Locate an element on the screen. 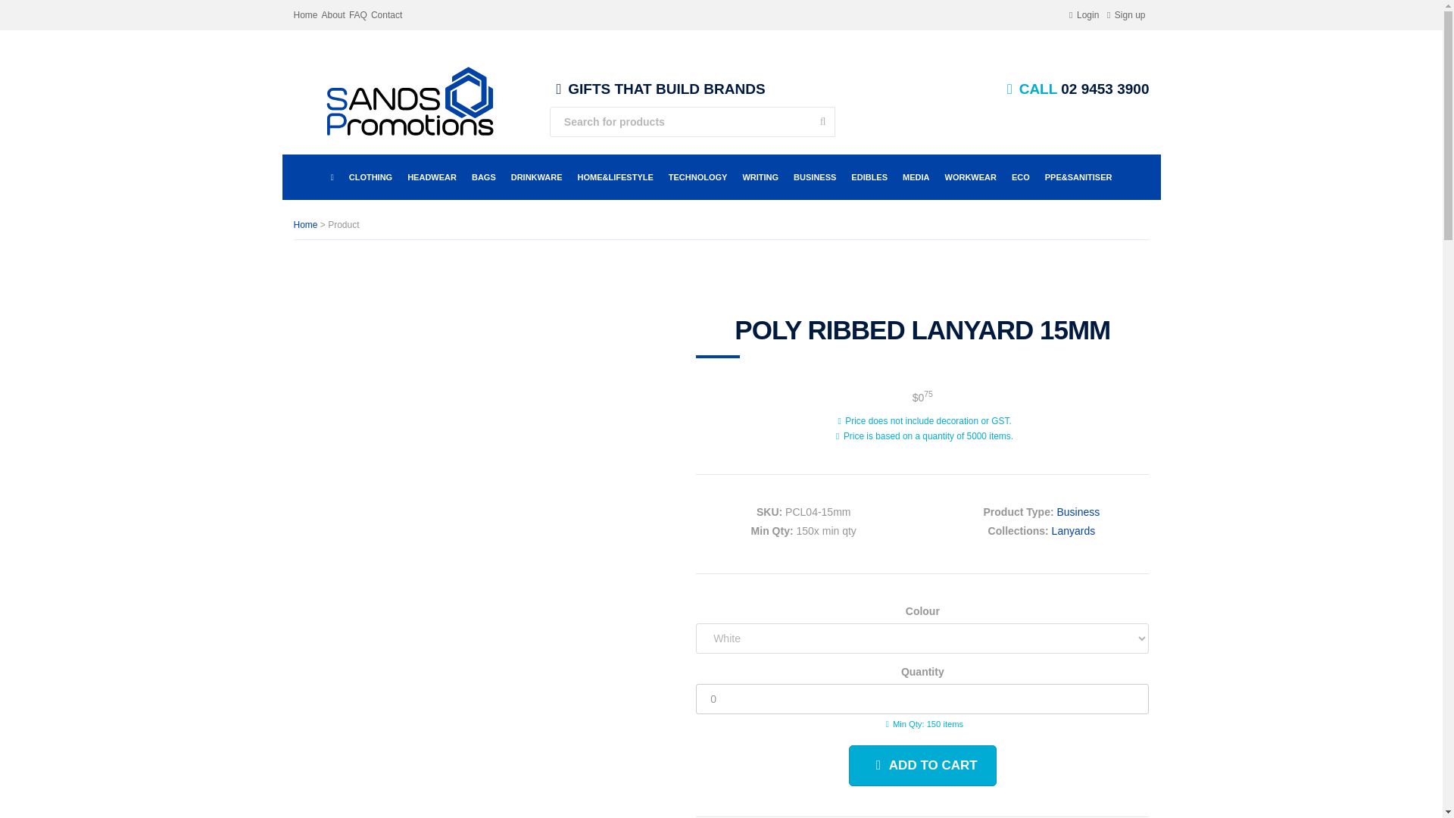  DRINKWARE is located at coordinates (536, 177).